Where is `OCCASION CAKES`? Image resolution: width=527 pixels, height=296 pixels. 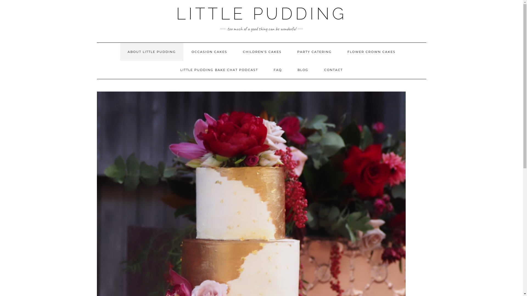
OCCASION CAKES is located at coordinates (209, 52).